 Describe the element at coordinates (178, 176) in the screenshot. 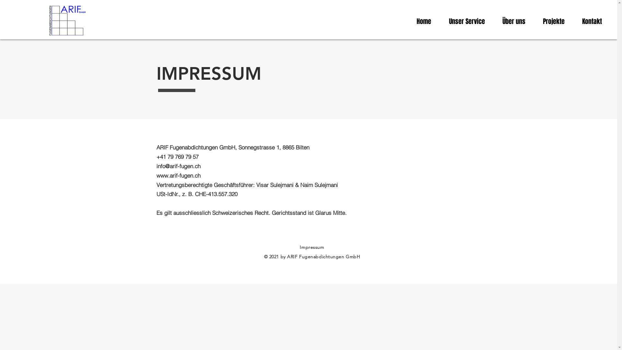

I see `www.arif-fugen.ch` at that location.